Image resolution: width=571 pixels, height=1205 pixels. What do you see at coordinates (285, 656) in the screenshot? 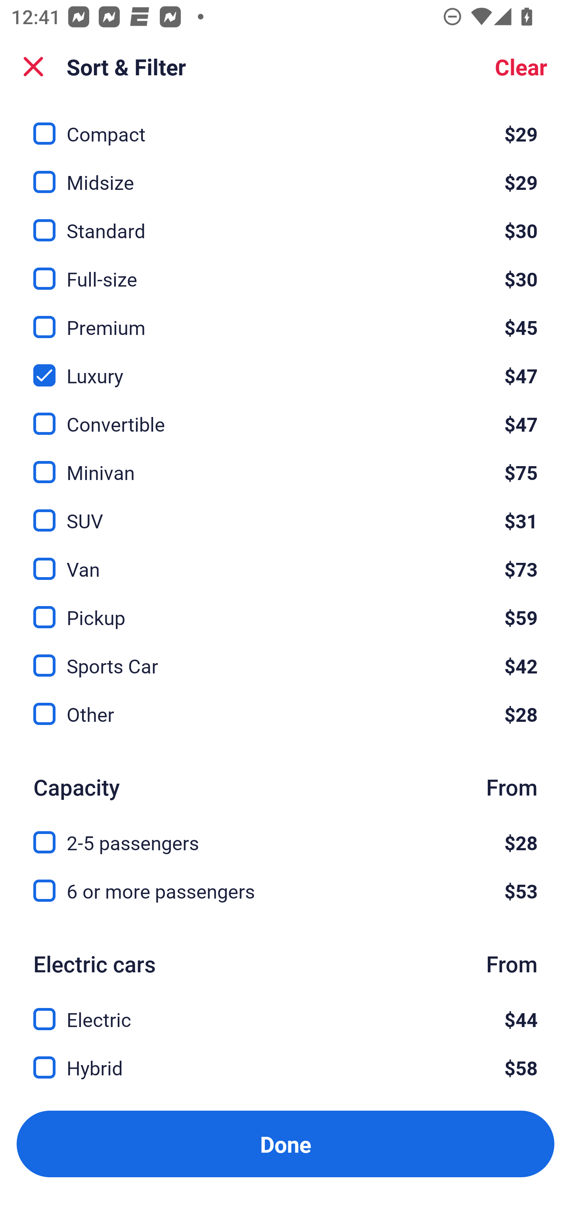
I see `Sports Car, $42 Sports Car $42` at bounding box center [285, 656].